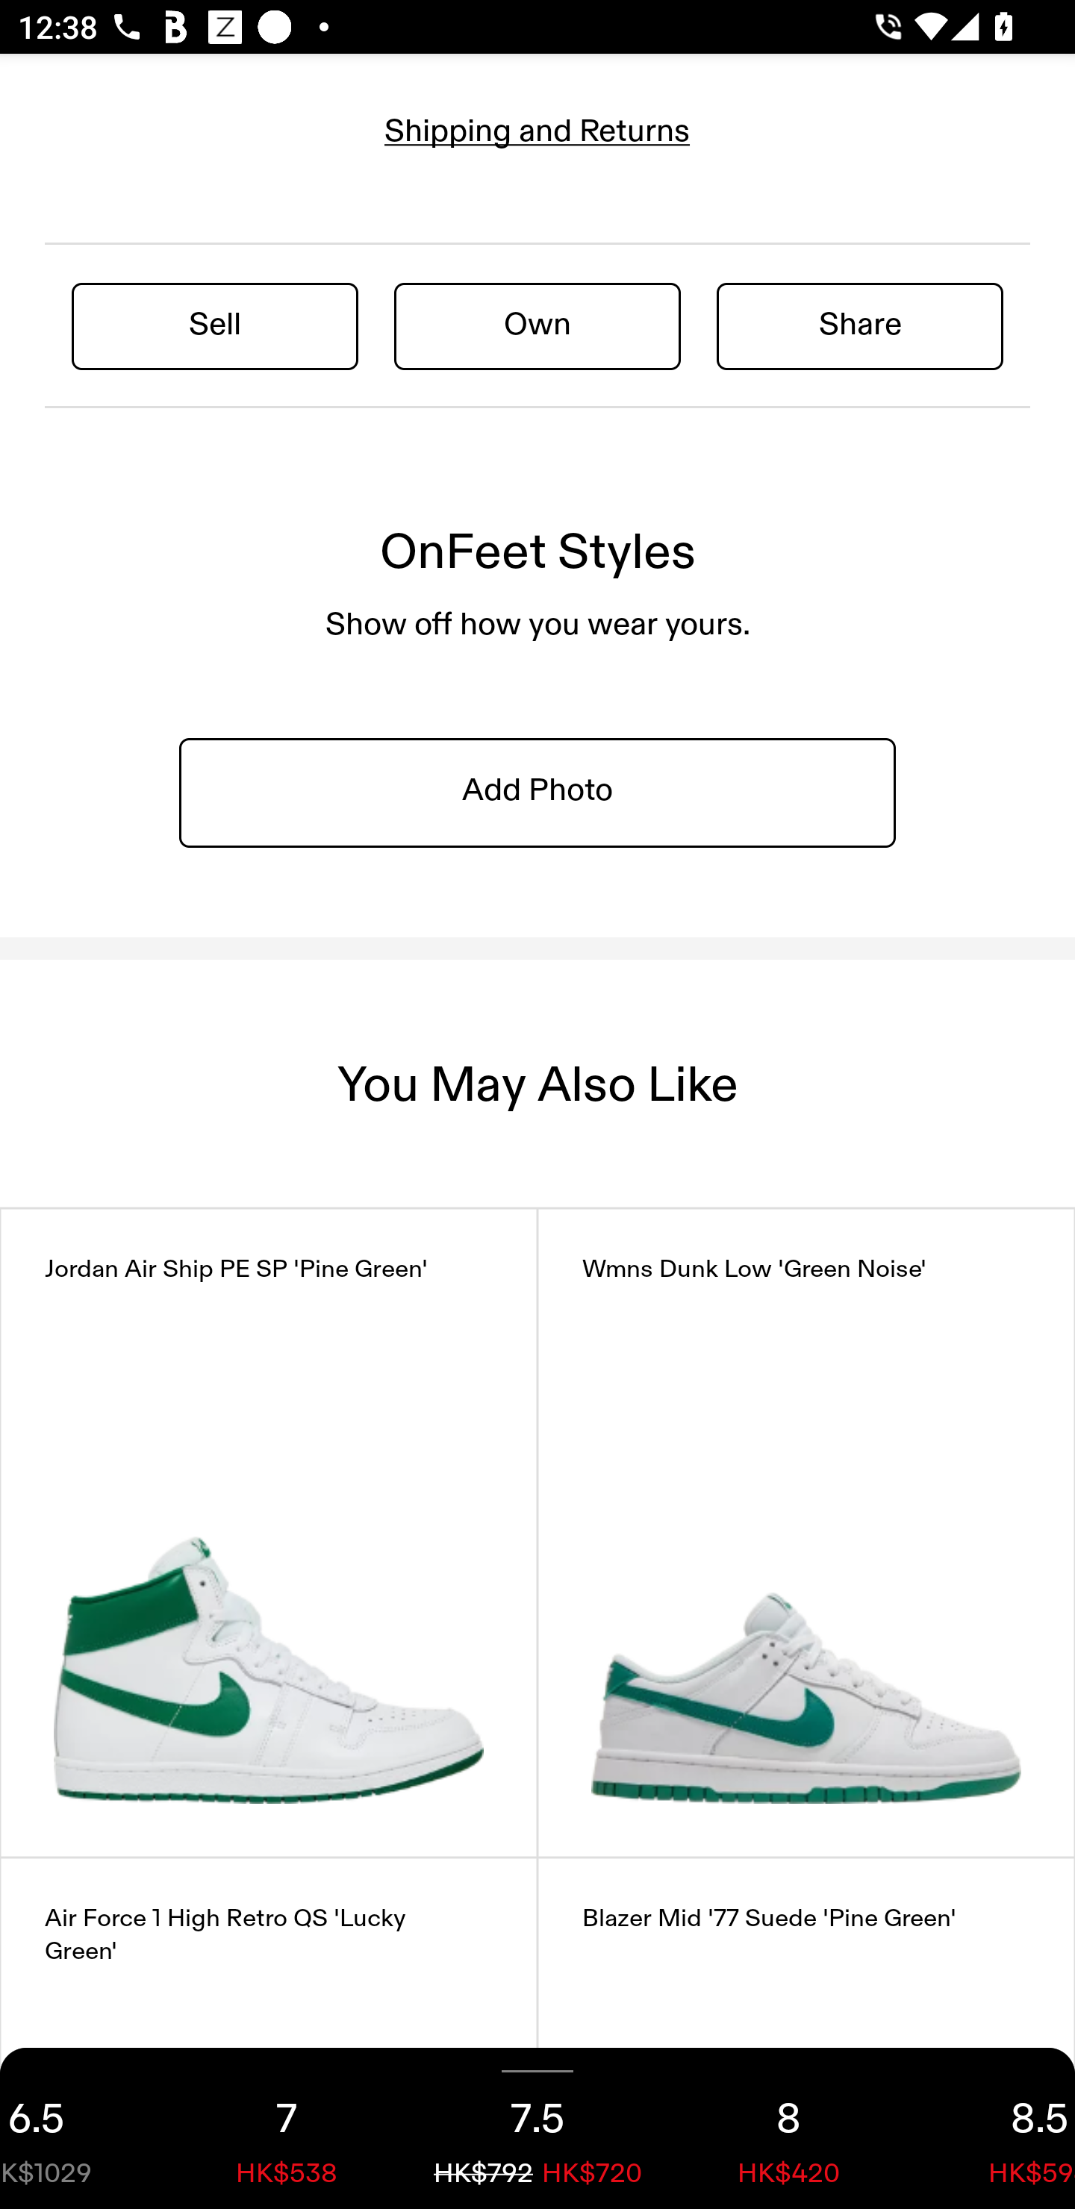  Describe the element at coordinates (537, 131) in the screenshot. I see `Shipping and Returns` at that location.